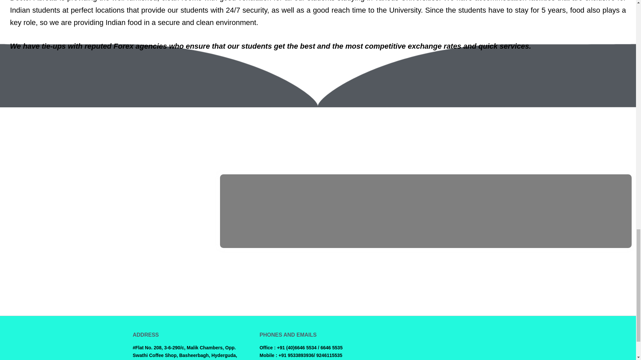  I want to click on Facebook, so click(453, 338).